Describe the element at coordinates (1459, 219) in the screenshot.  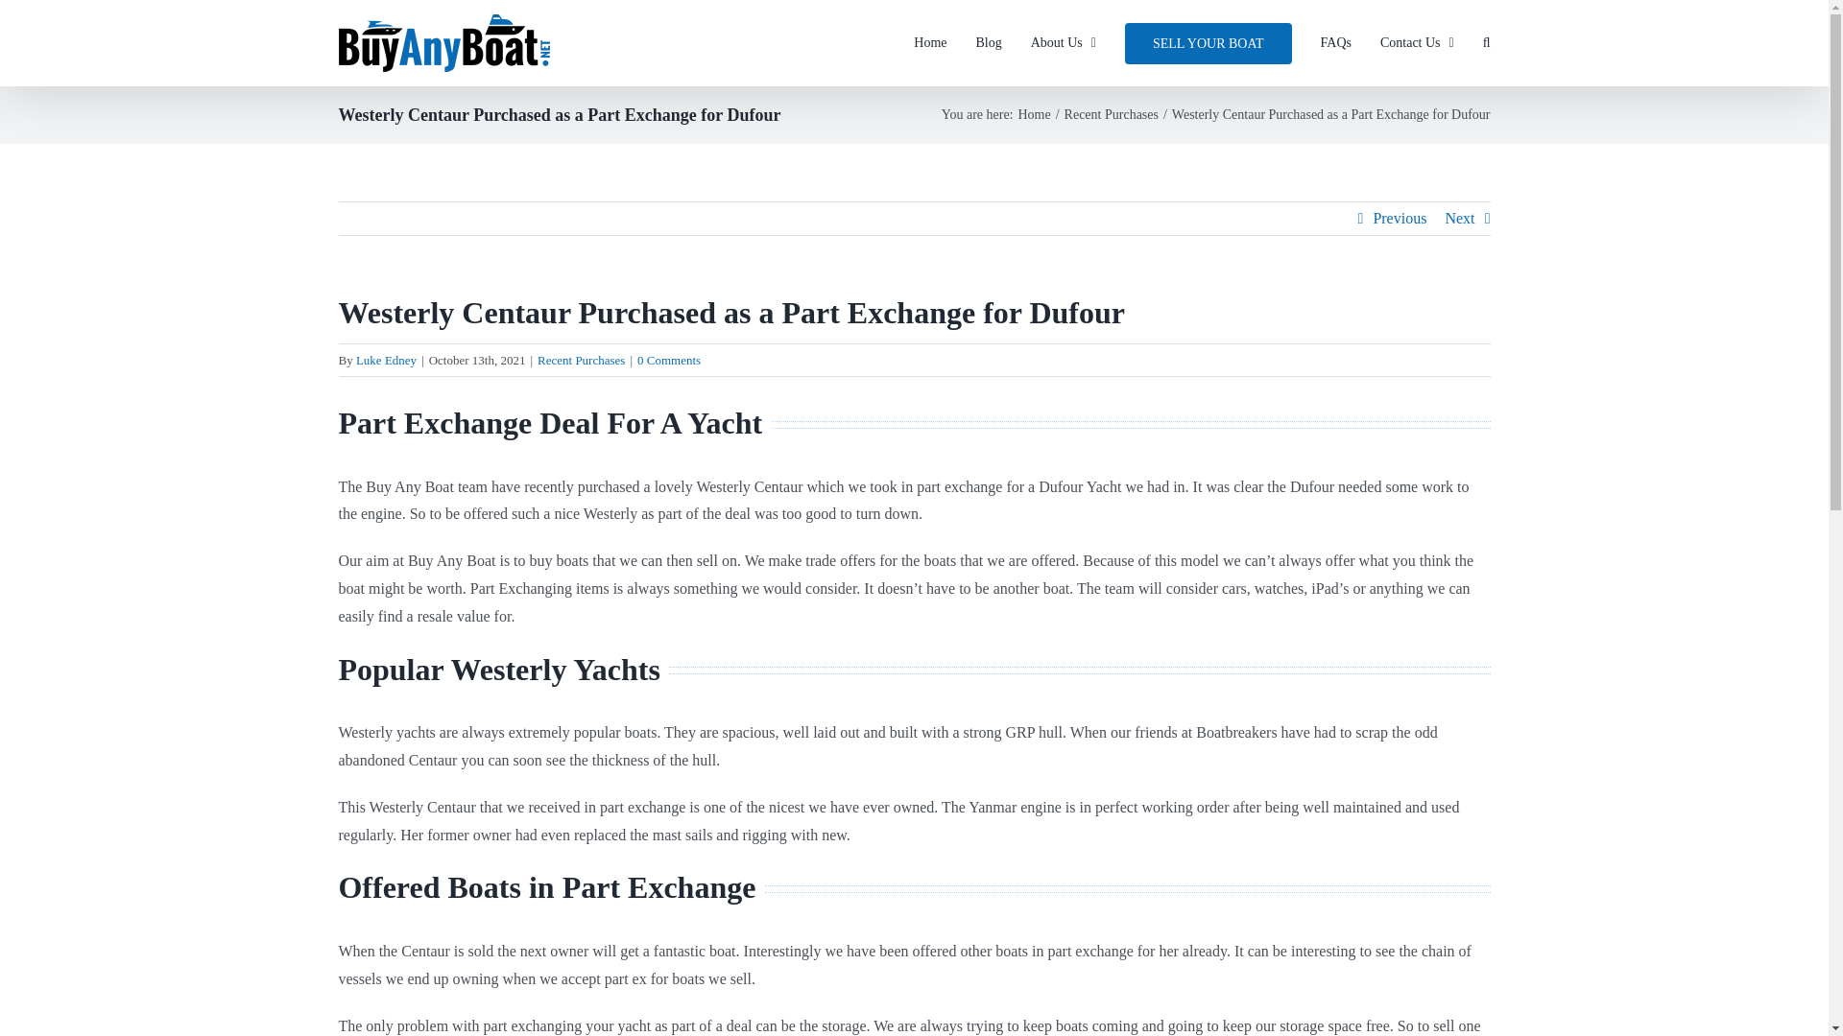
I see `Next` at that location.